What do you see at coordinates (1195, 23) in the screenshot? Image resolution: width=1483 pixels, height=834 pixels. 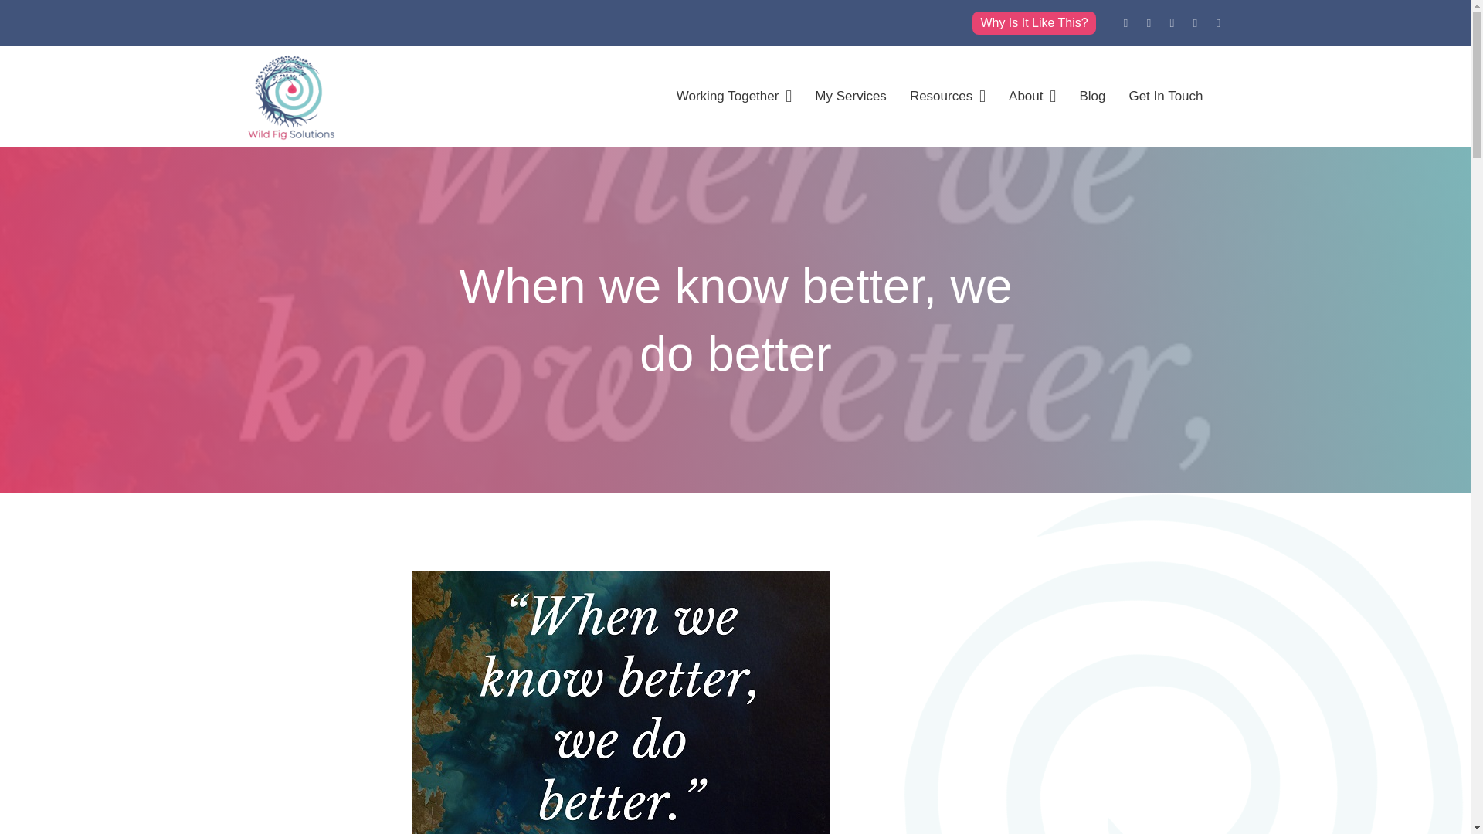 I see `Facebook` at bounding box center [1195, 23].